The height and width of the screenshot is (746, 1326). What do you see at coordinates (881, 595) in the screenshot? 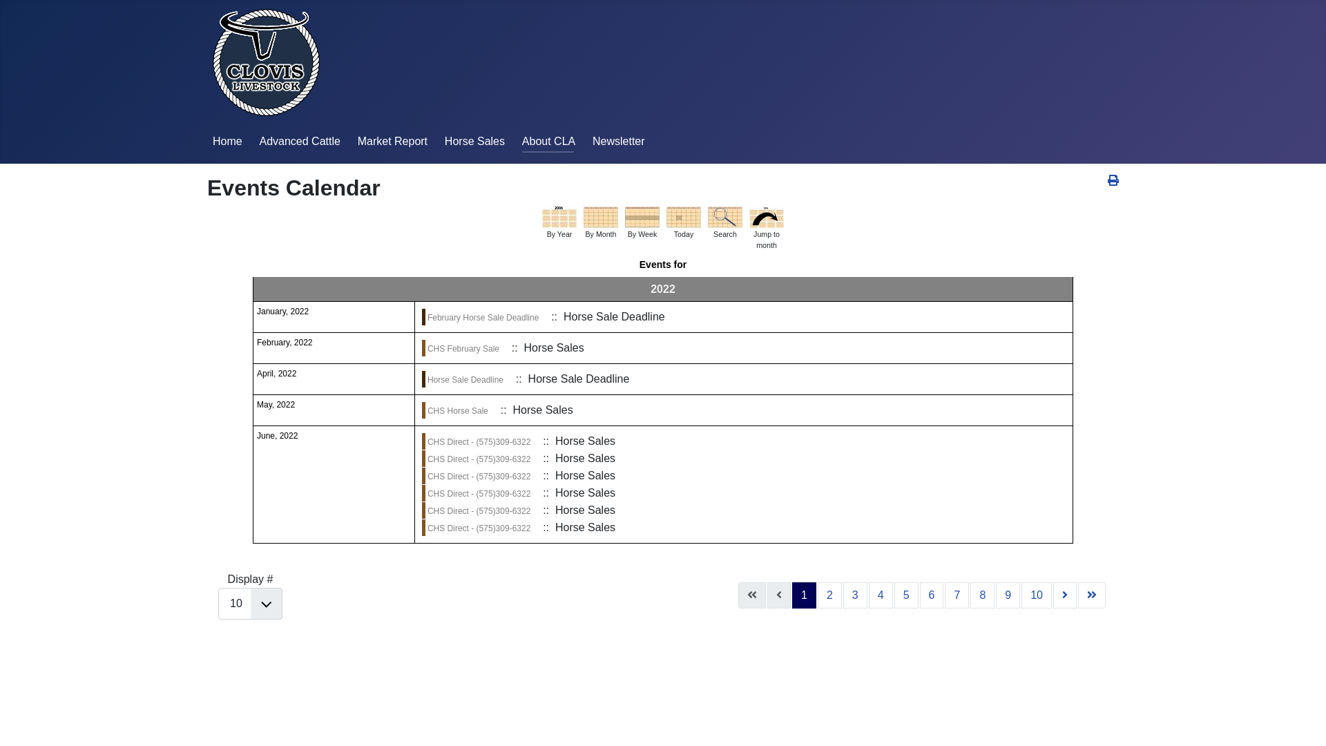
I see `4` at bounding box center [881, 595].